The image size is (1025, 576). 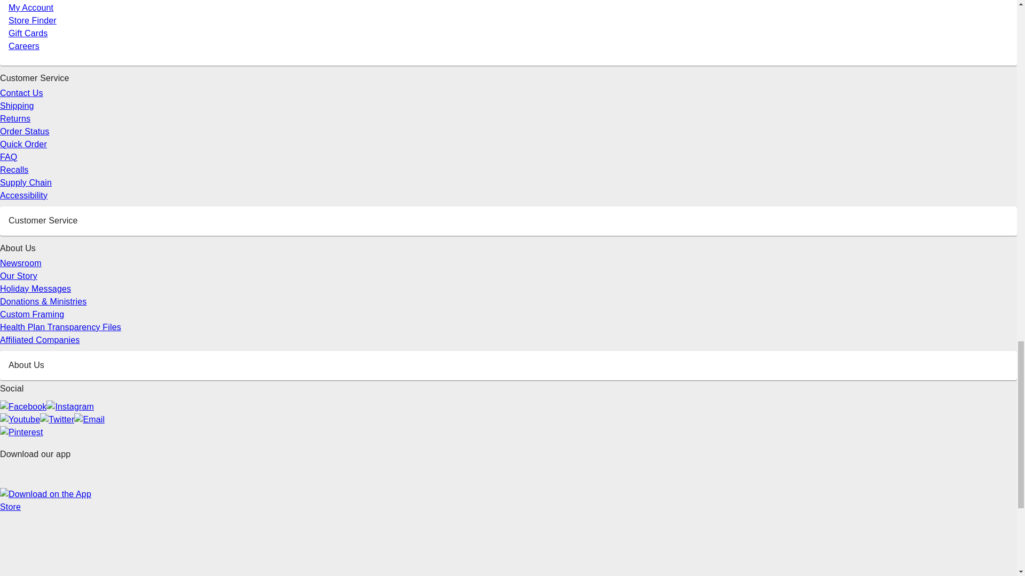 I want to click on Gift Cards, so click(x=28, y=33).